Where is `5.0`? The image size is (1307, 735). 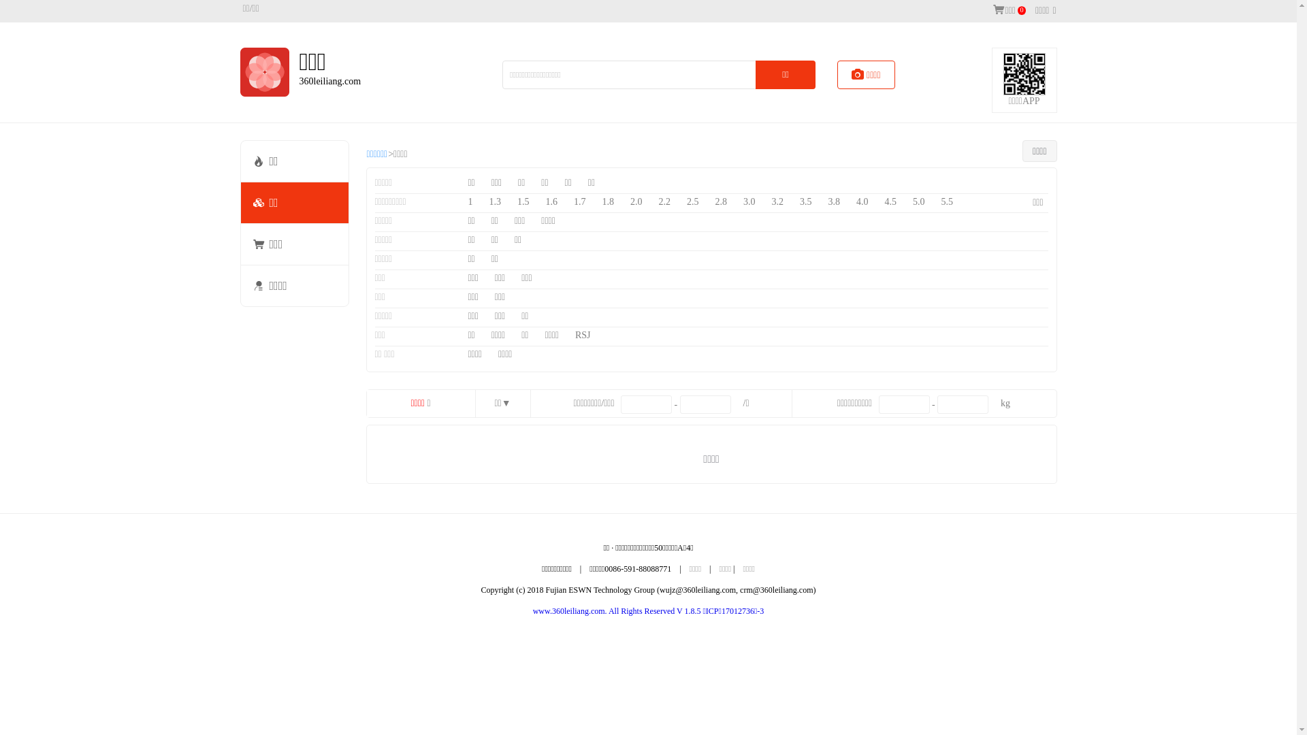
5.0 is located at coordinates (919, 202).